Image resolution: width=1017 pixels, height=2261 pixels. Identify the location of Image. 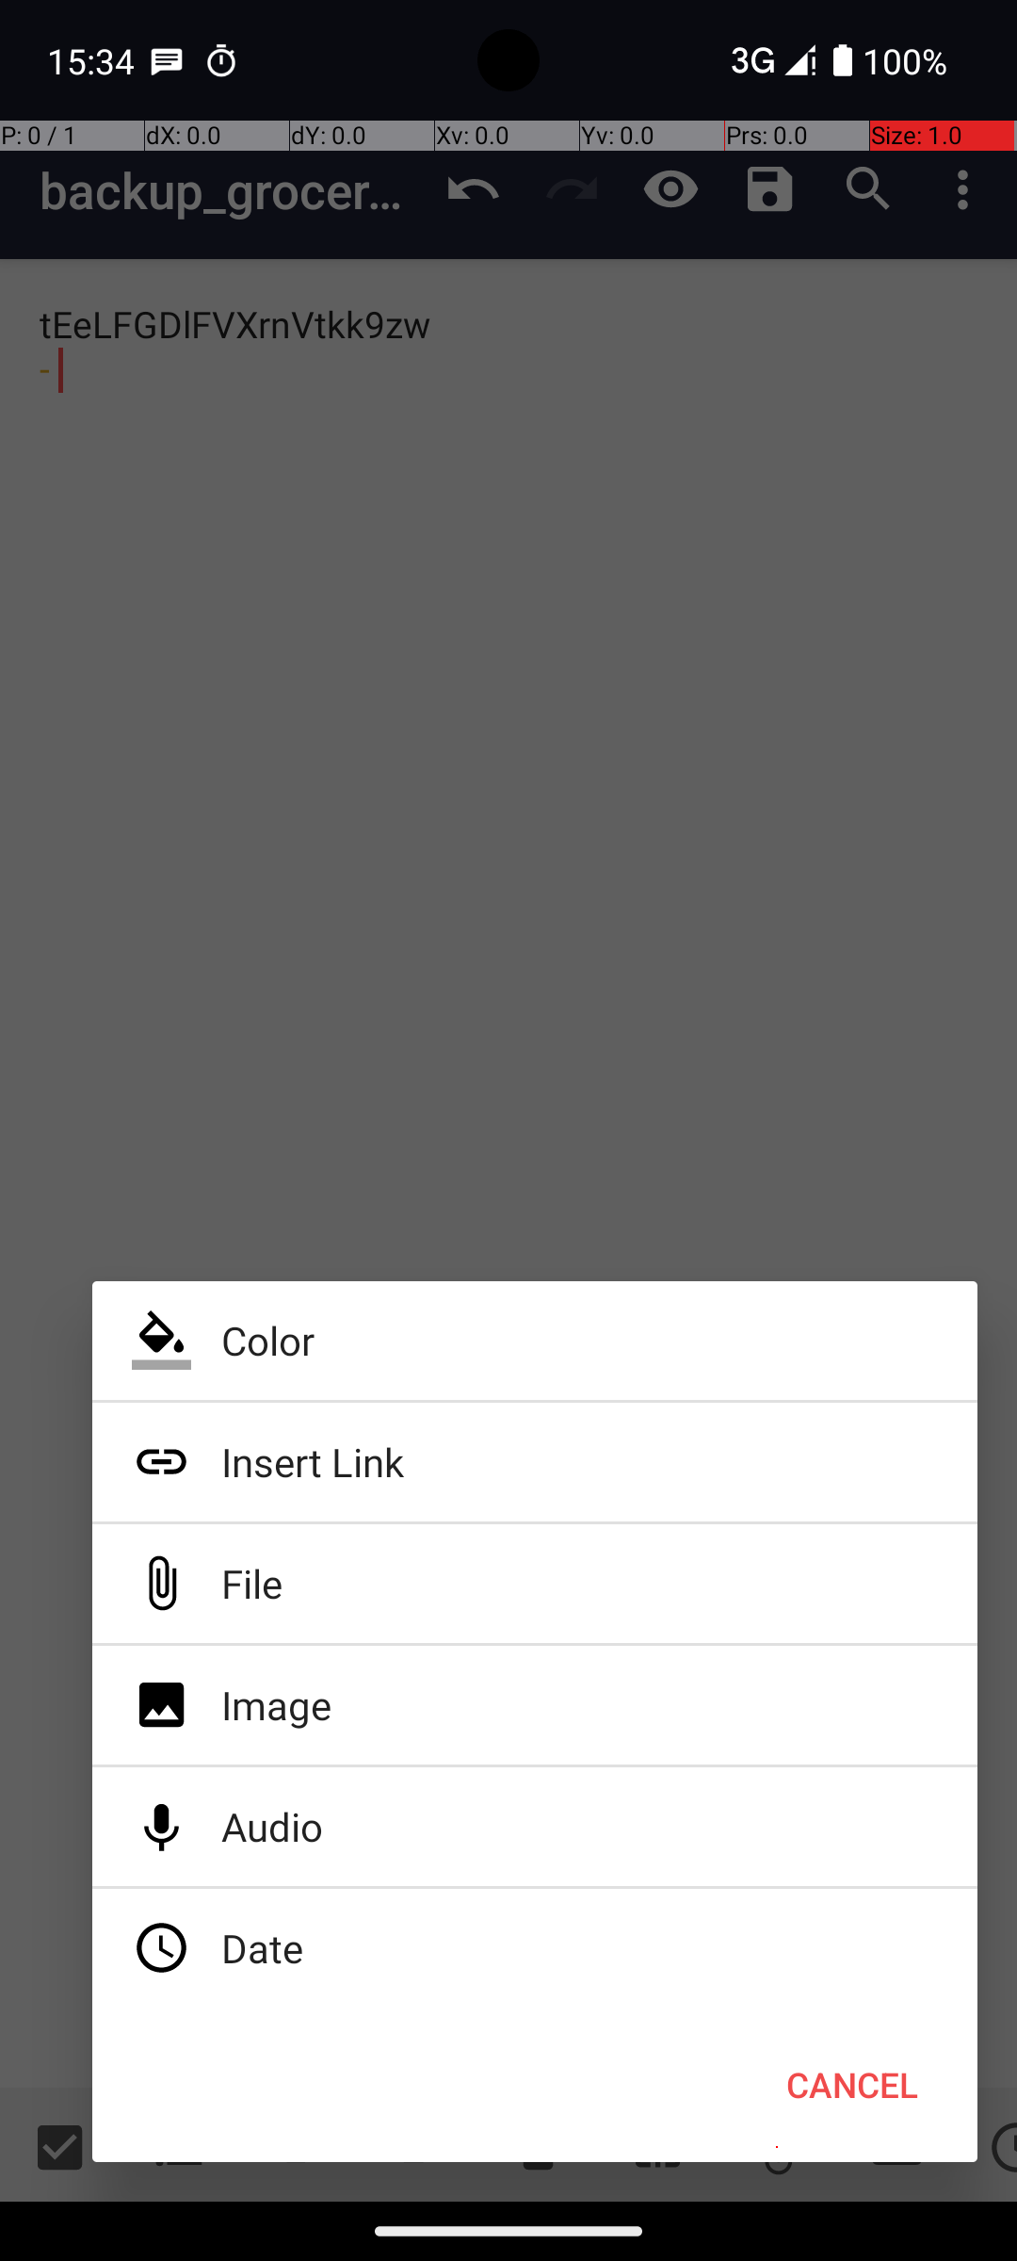
(535, 1705).